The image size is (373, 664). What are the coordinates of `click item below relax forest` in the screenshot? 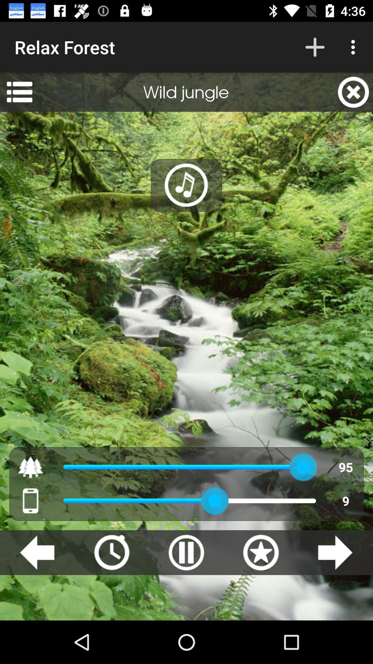 It's located at (19, 92).